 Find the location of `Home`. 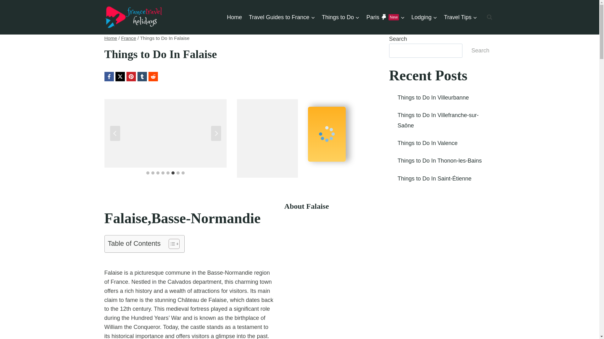

Home is located at coordinates (340, 17).